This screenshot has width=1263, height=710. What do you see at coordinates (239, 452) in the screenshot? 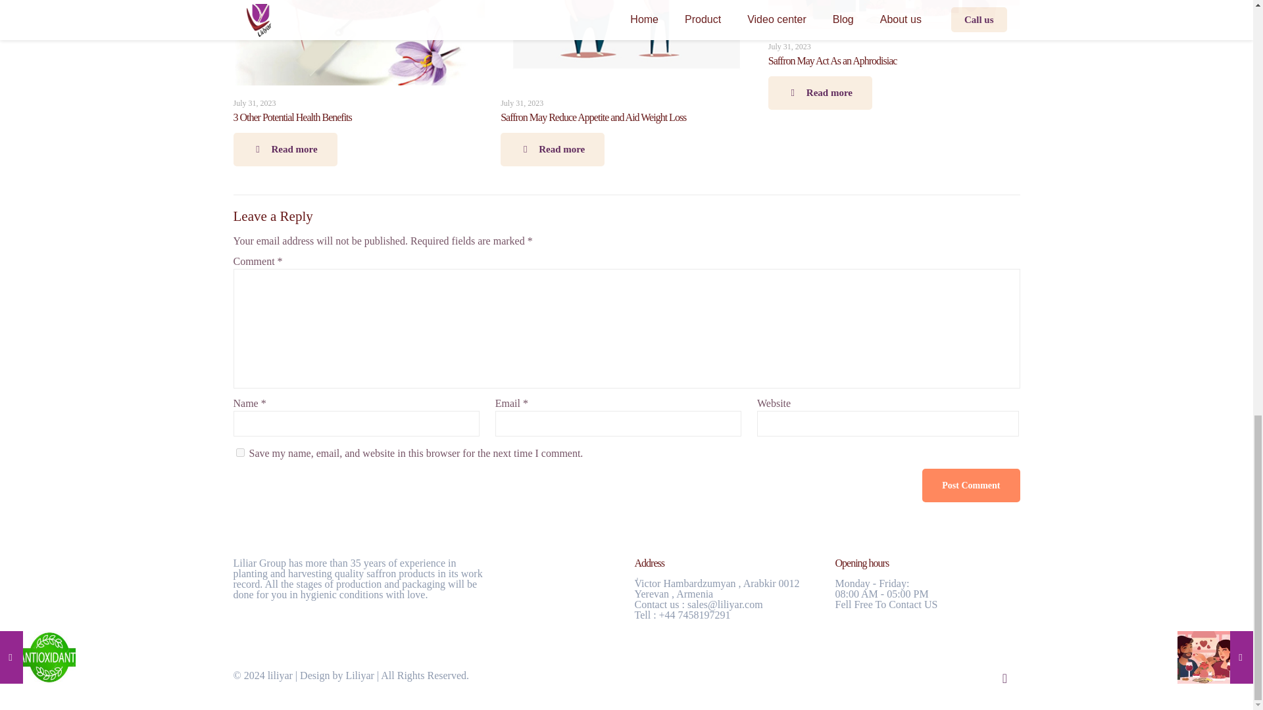
I see `yes` at bounding box center [239, 452].